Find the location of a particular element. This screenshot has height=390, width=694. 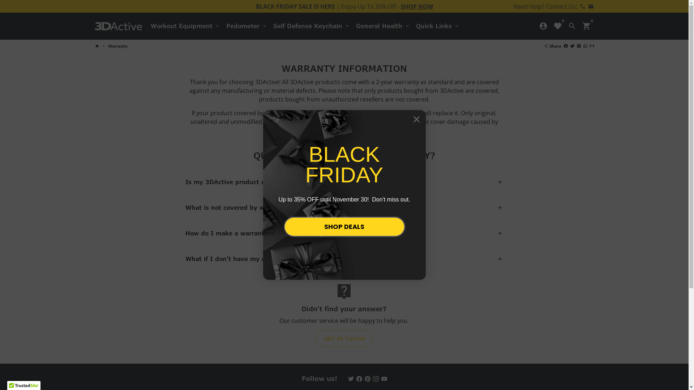

Is my 3DActive product covered by warranty? is located at coordinates (344, 182).